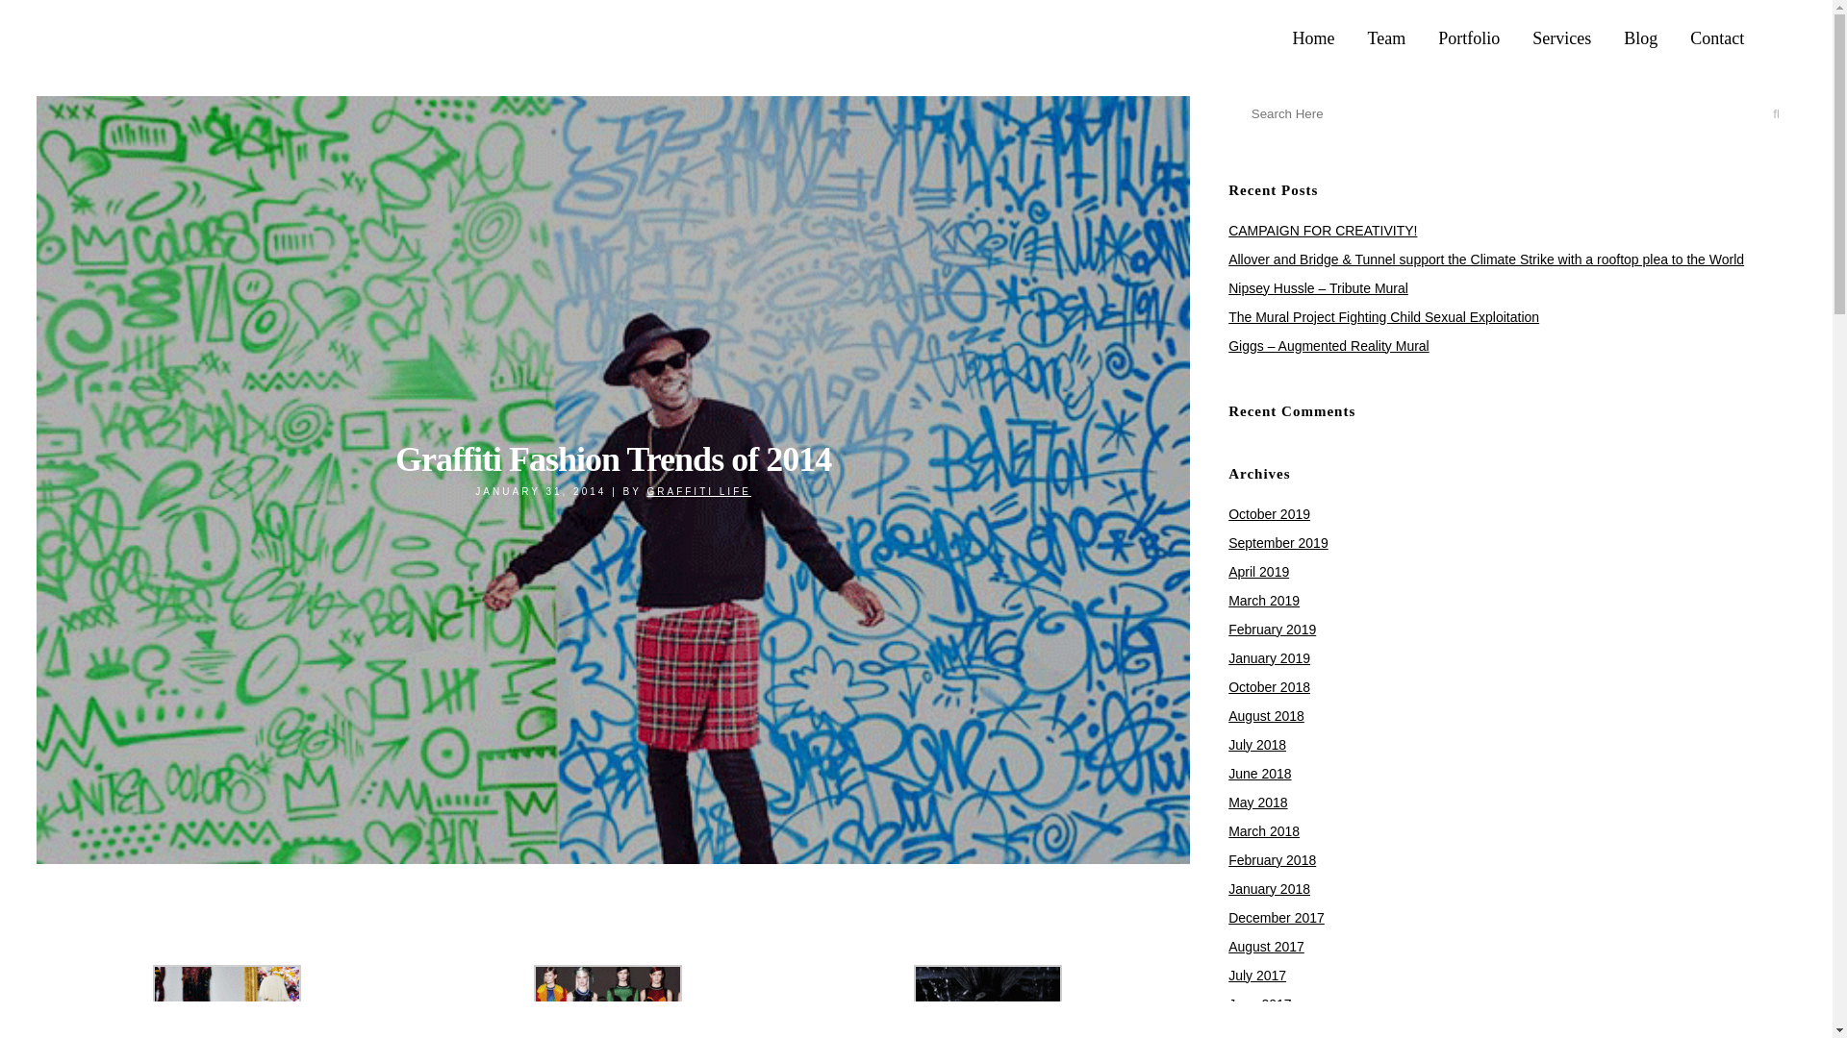 This screenshot has height=1038, width=1847. Describe the element at coordinates (1469, 38) in the screenshot. I see `Portfolio` at that location.